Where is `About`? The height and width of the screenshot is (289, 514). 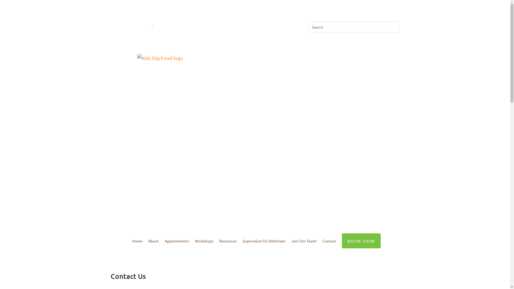 About is located at coordinates (154, 241).